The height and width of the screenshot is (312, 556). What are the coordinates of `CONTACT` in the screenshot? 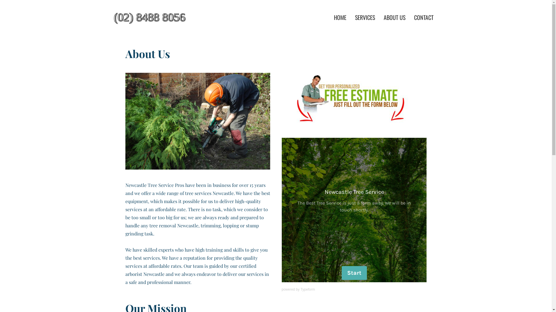 It's located at (424, 17).